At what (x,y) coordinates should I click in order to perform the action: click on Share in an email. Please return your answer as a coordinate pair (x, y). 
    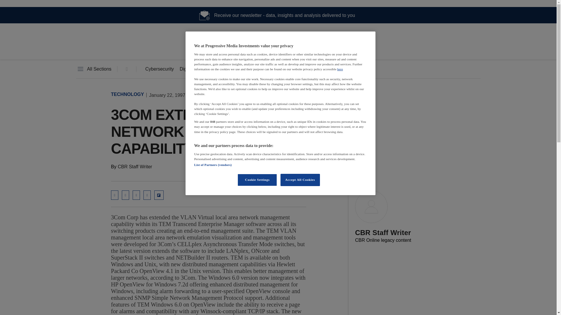
    Looking at the image, I should click on (115, 195).